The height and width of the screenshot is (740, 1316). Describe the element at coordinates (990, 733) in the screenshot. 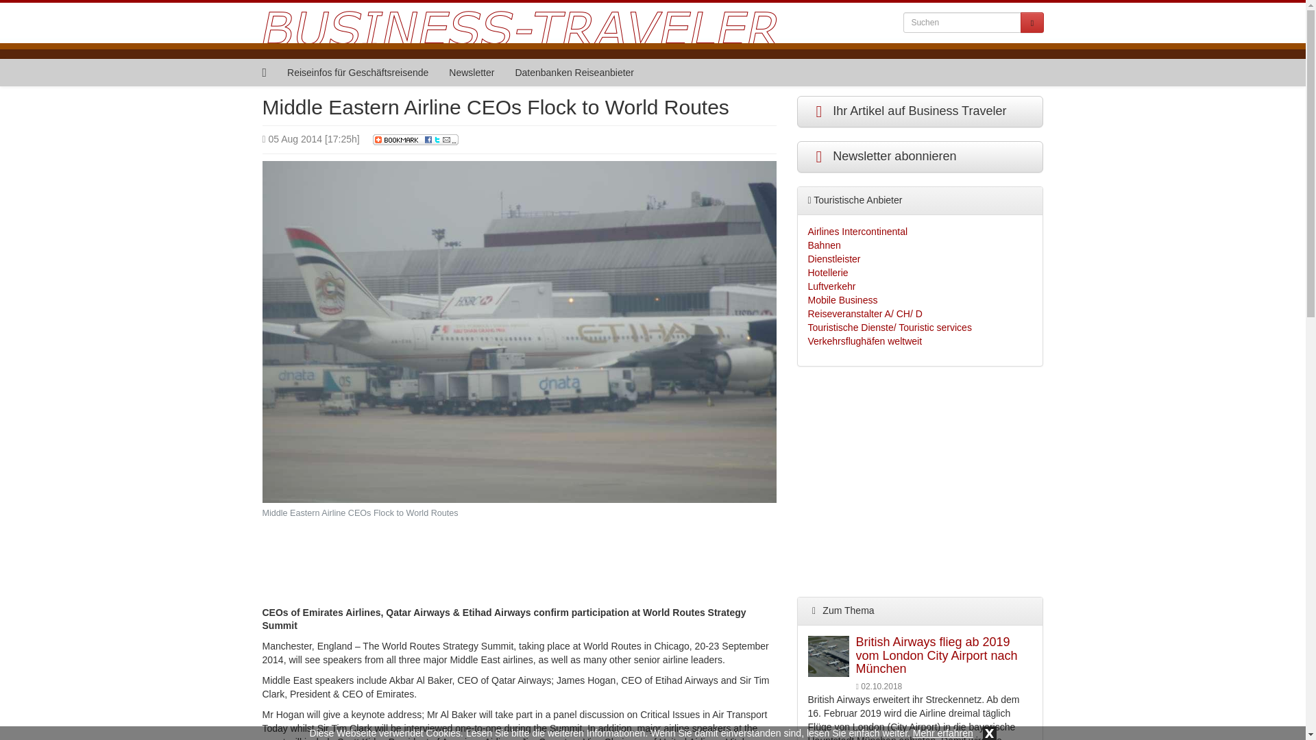

I see `x` at that location.